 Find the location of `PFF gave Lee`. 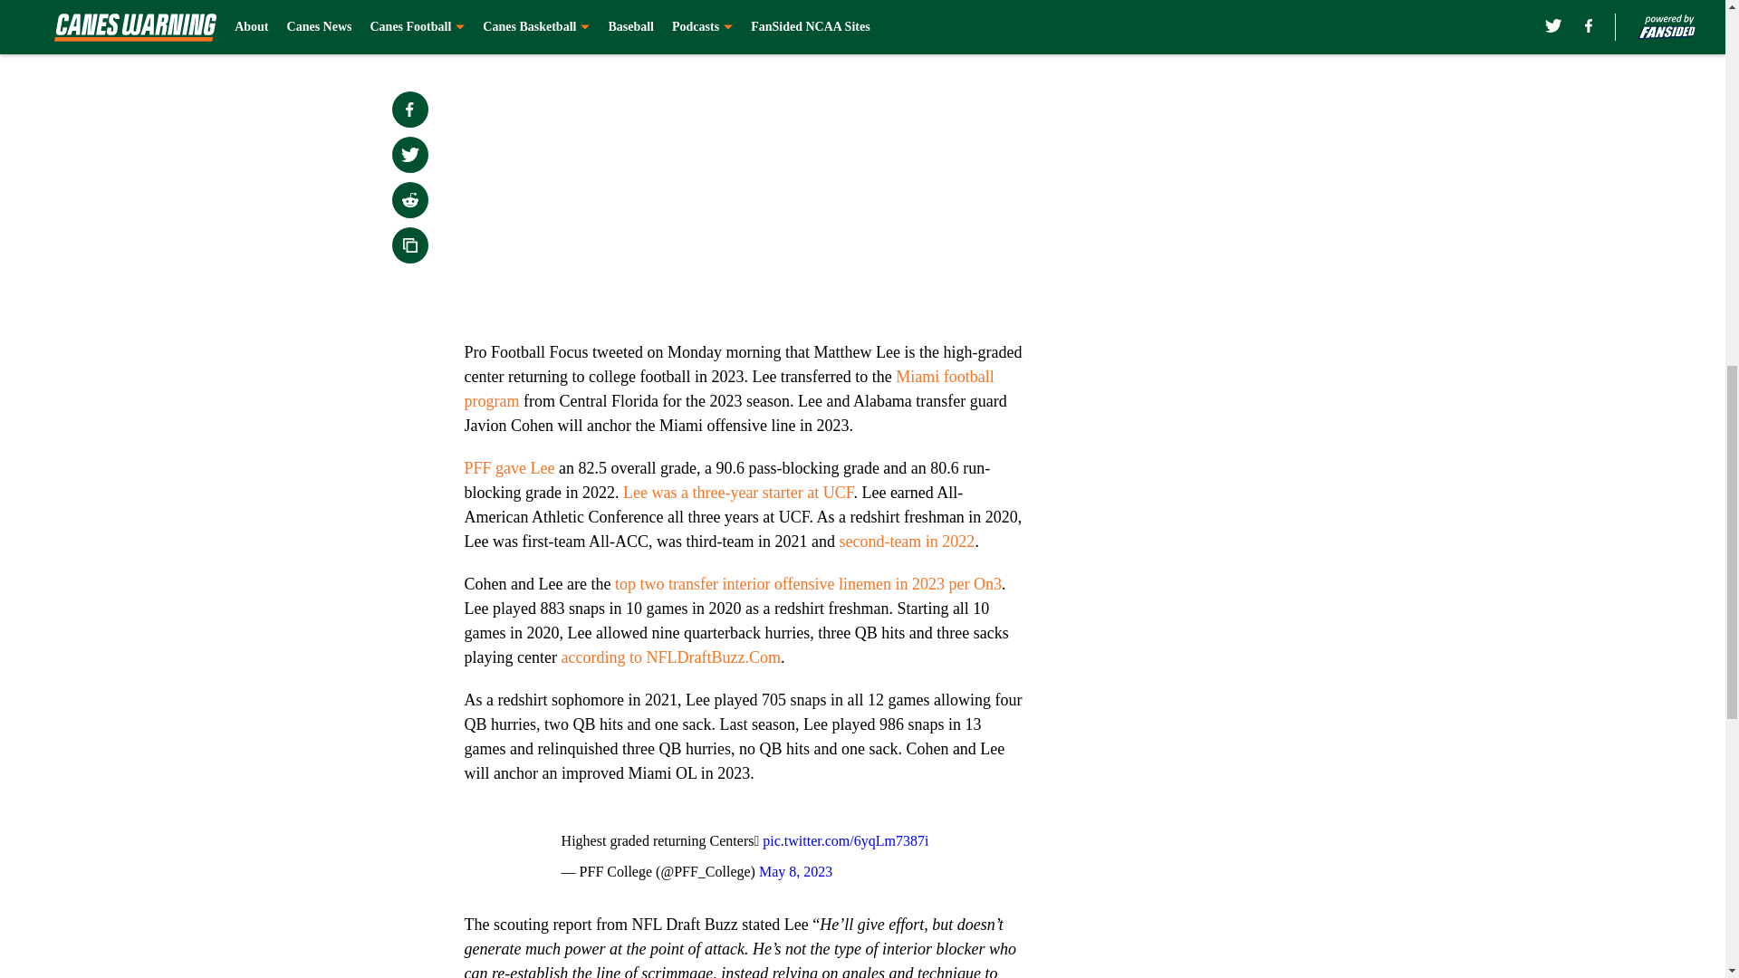

PFF gave Lee is located at coordinates (509, 467).